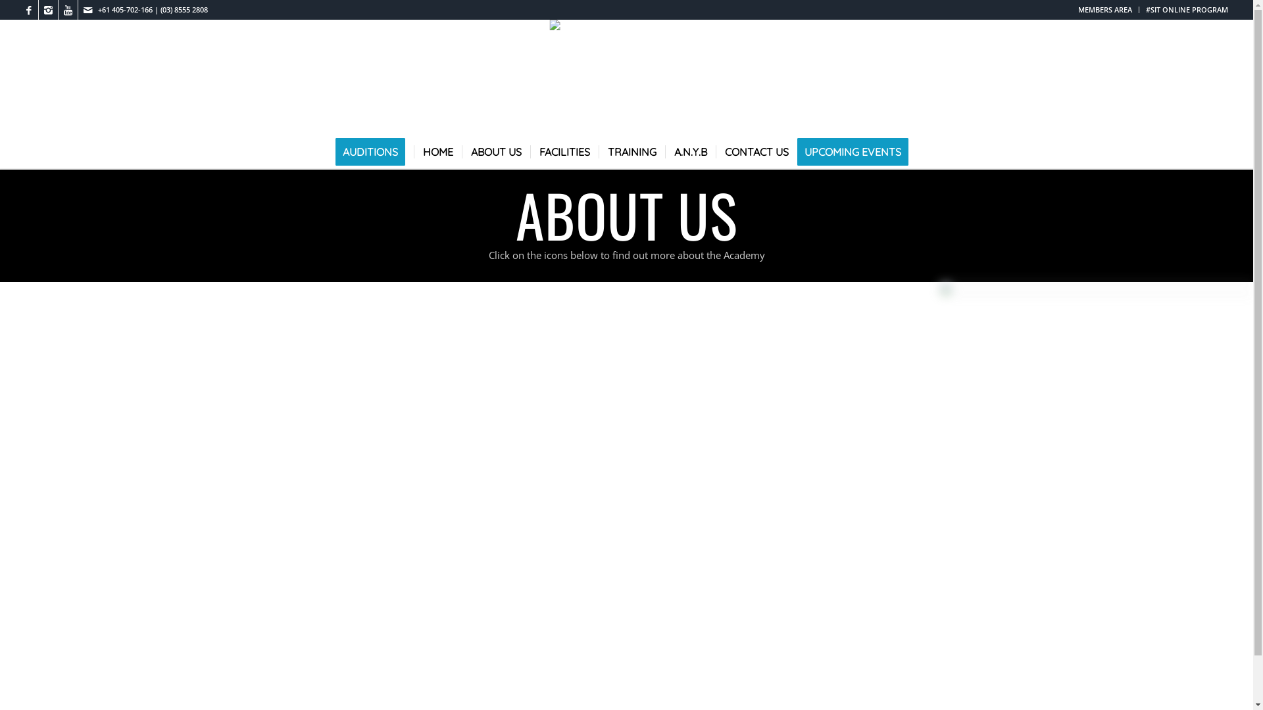 This screenshot has width=1263, height=710. Describe the element at coordinates (564, 152) in the screenshot. I see `FACILITIES` at that location.